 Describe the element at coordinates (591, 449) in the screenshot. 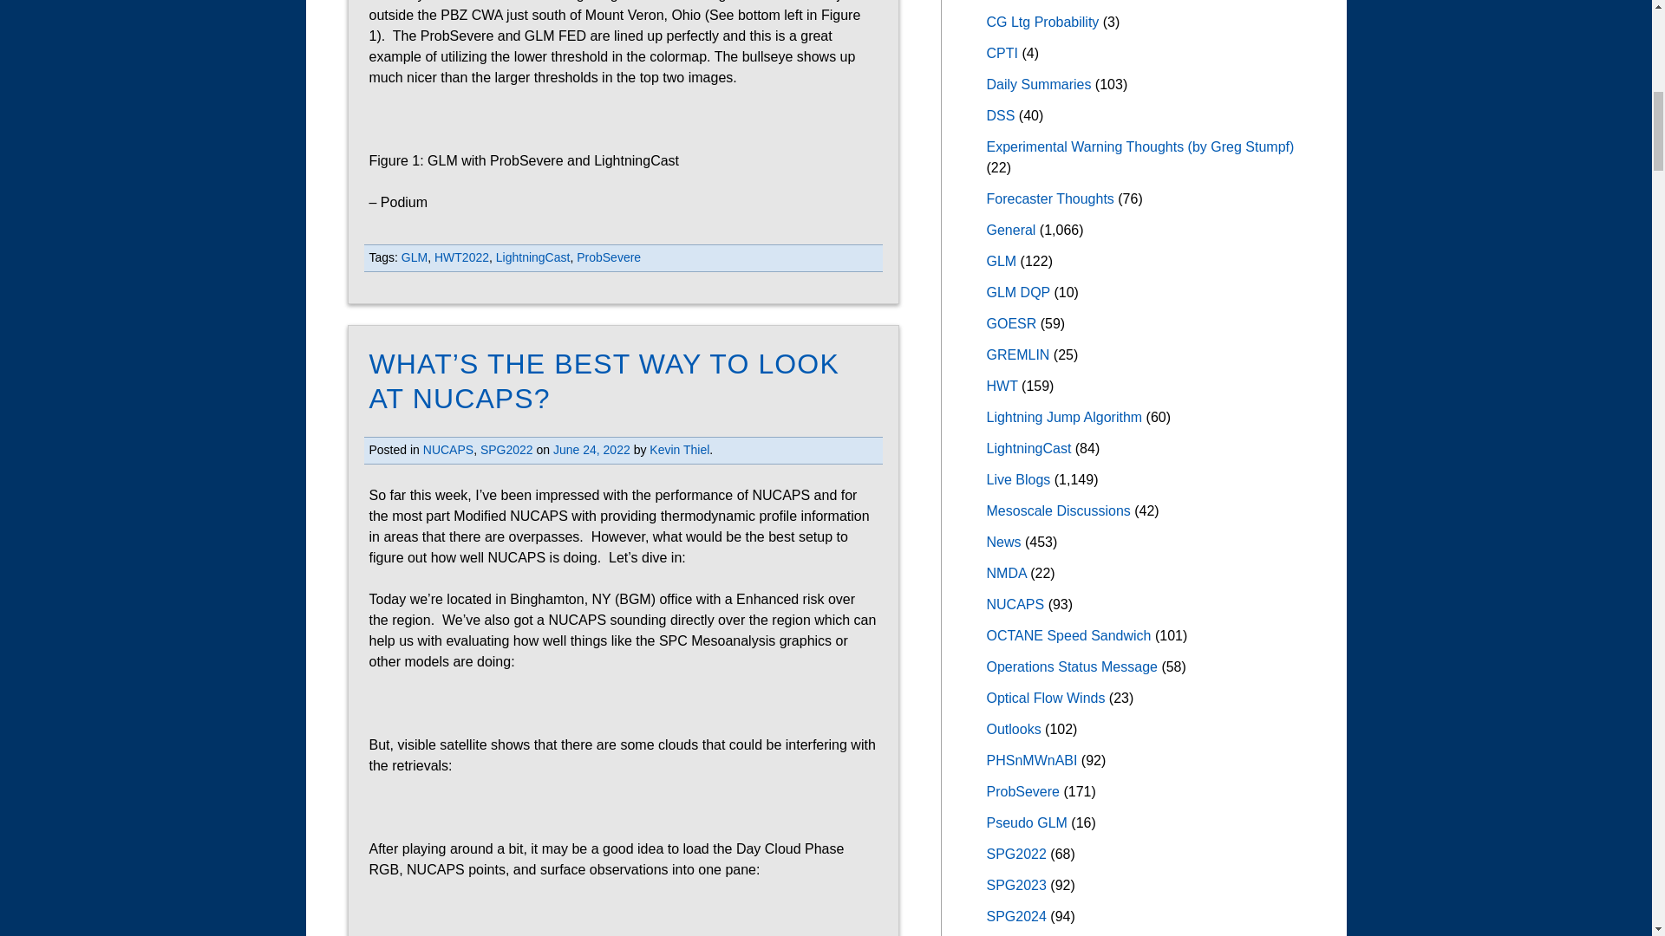

I see `June 24, 2022` at that location.